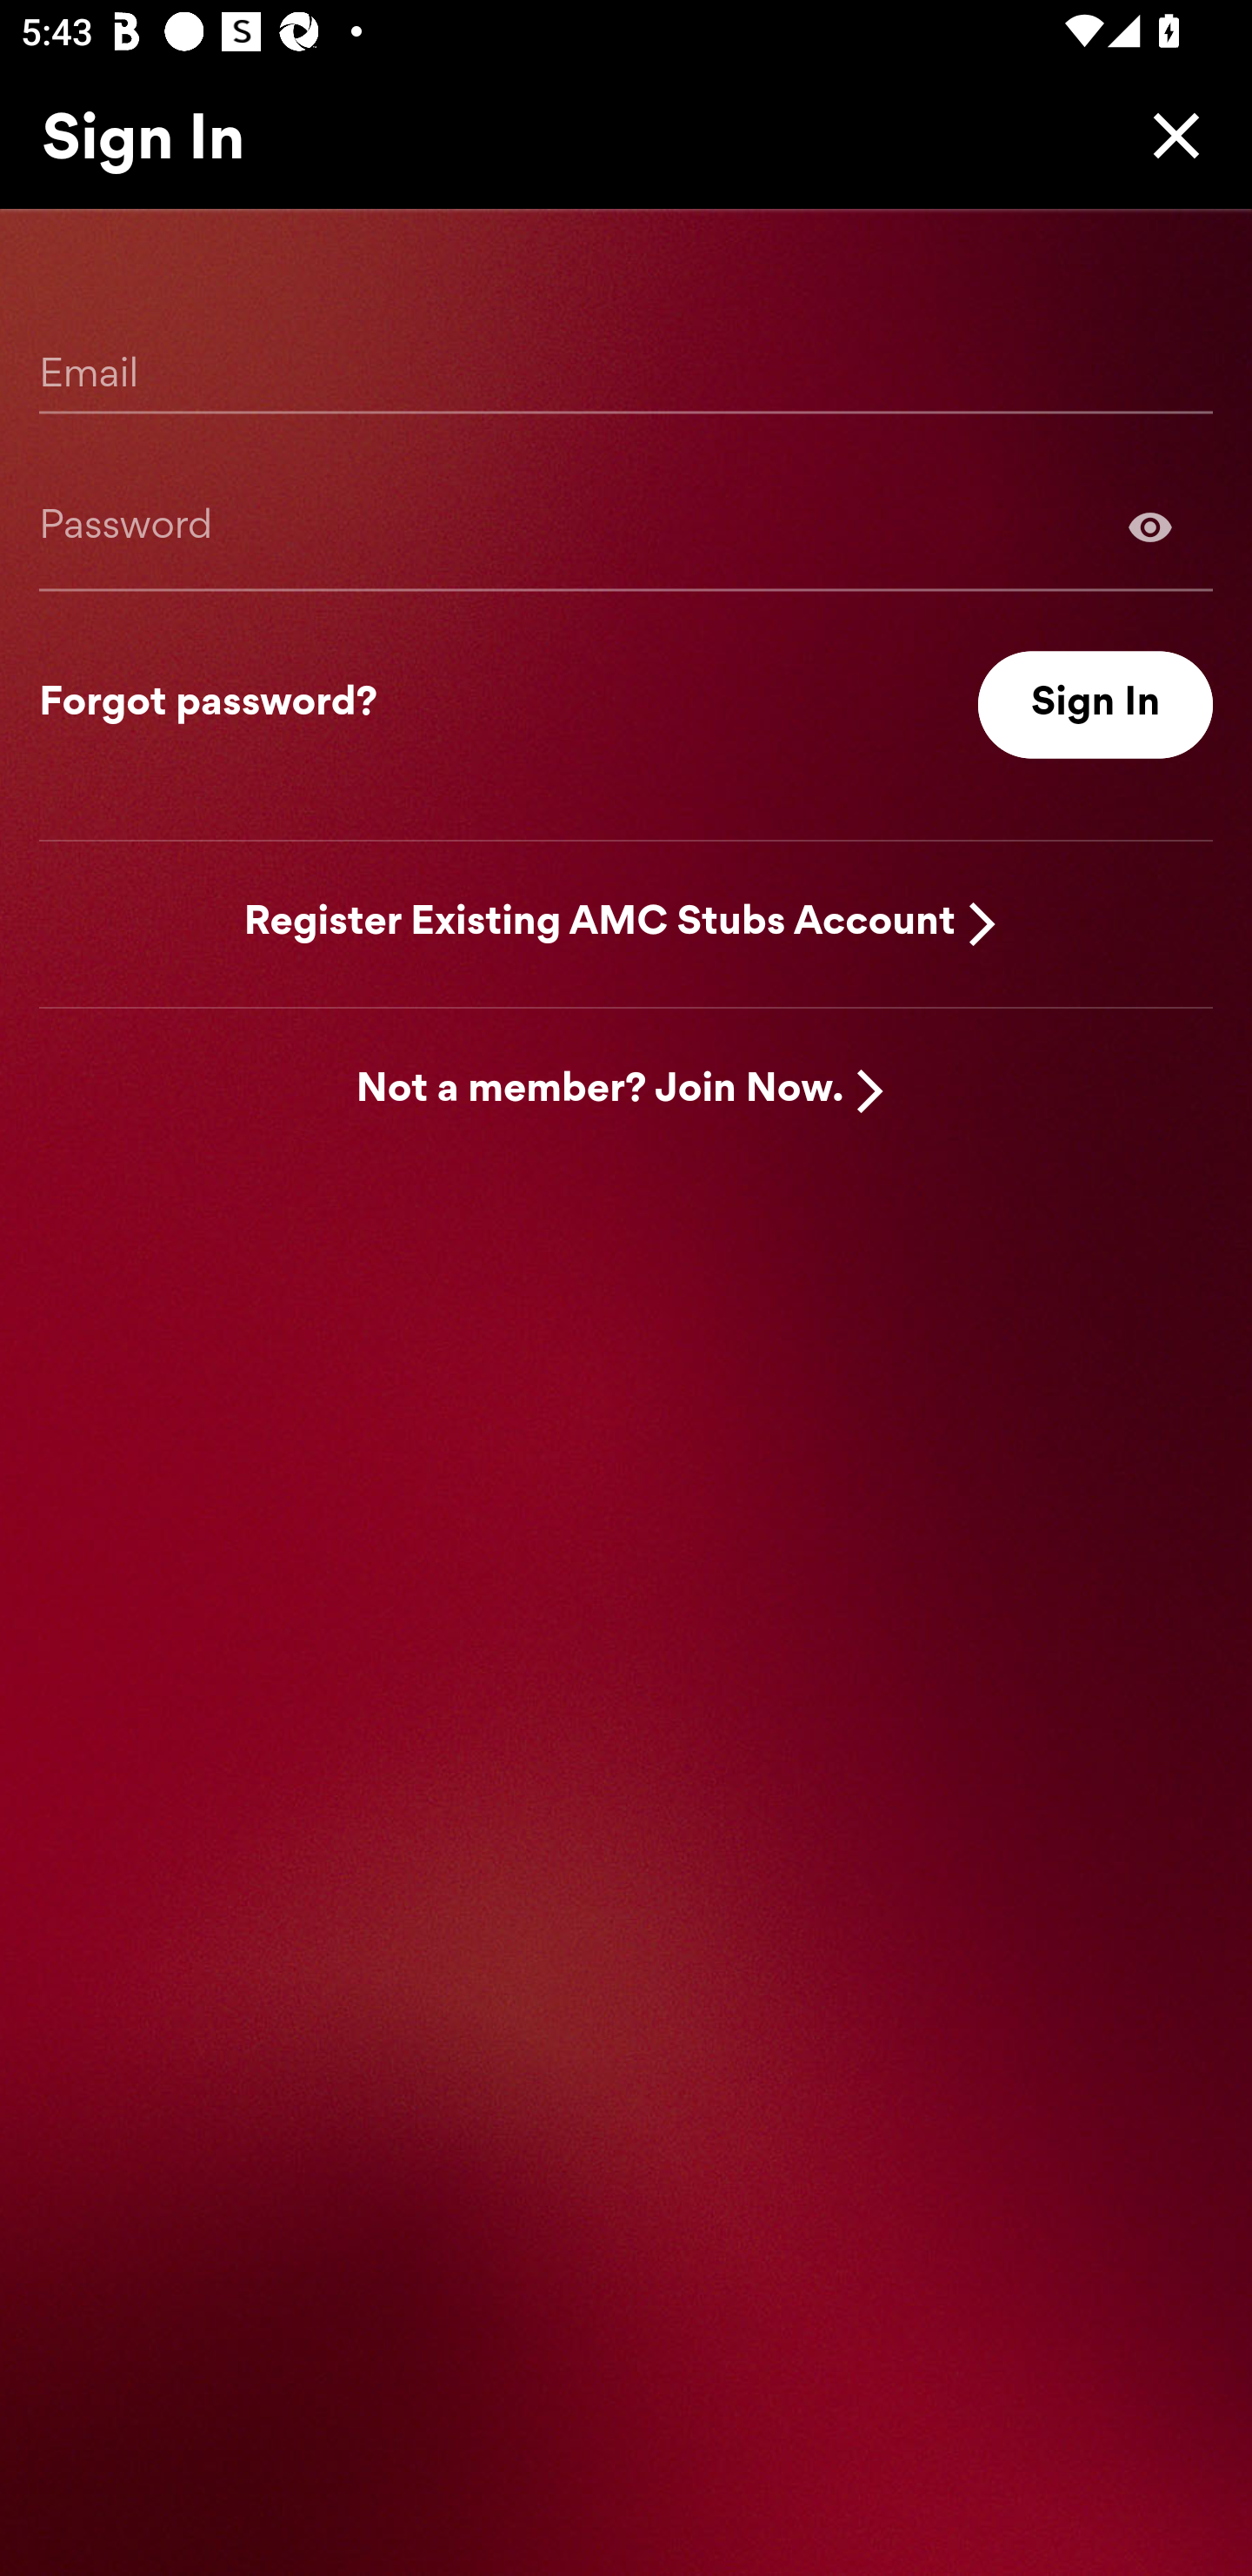 Image resolution: width=1252 pixels, height=2576 pixels. Describe the element at coordinates (1095, 705) in the screenshot. I see `Sign In` at that location.